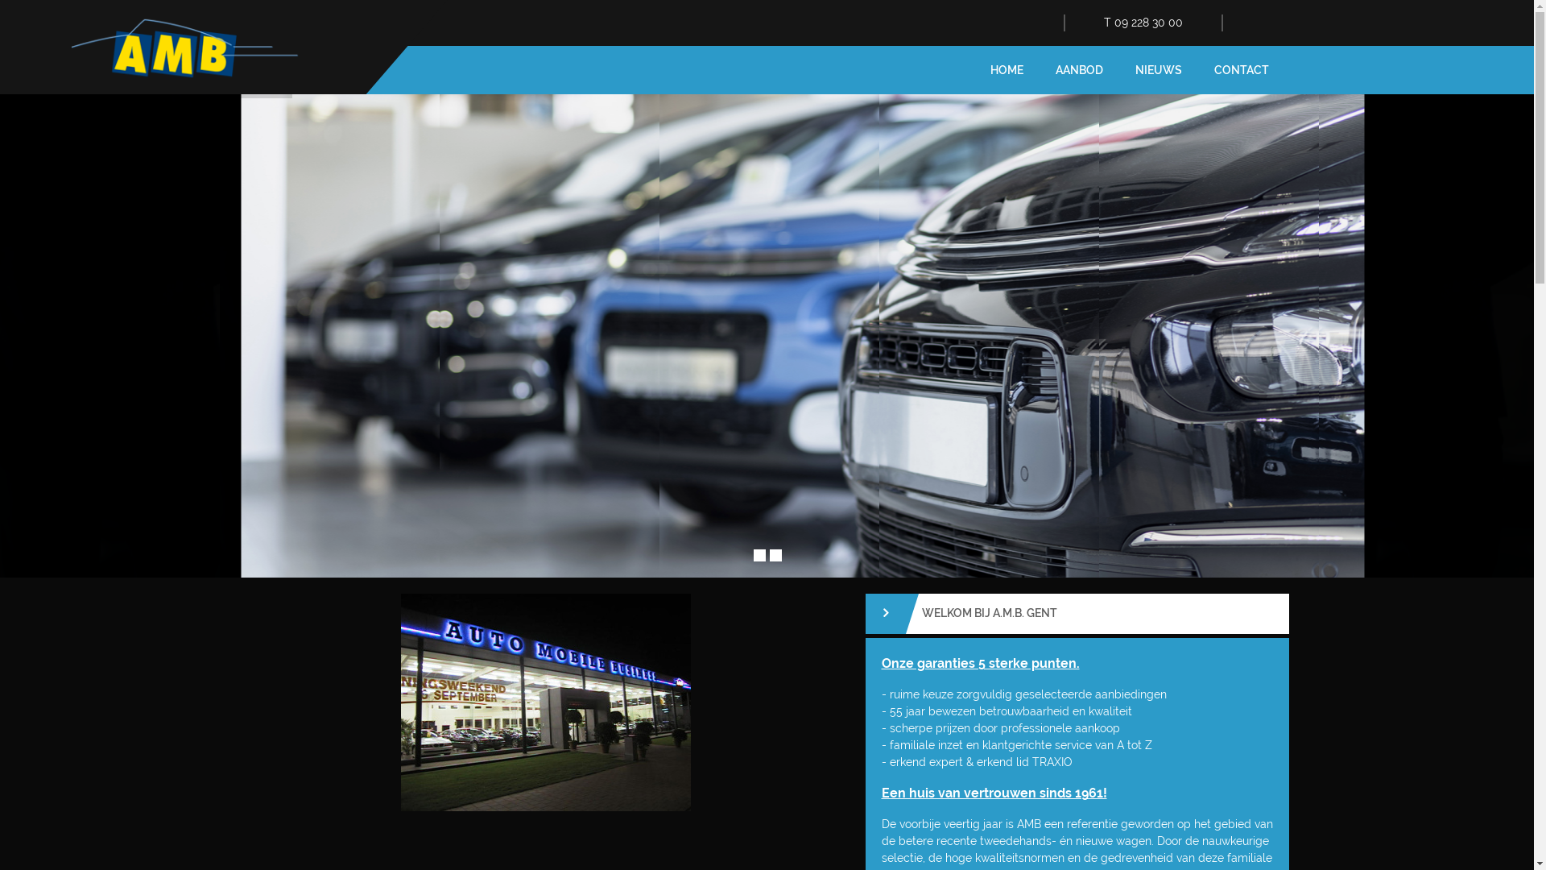 Image resolution: width=1546 pixels, height=870 pixels. I want to click on T 09 228 30 00, so click(1143, 23).